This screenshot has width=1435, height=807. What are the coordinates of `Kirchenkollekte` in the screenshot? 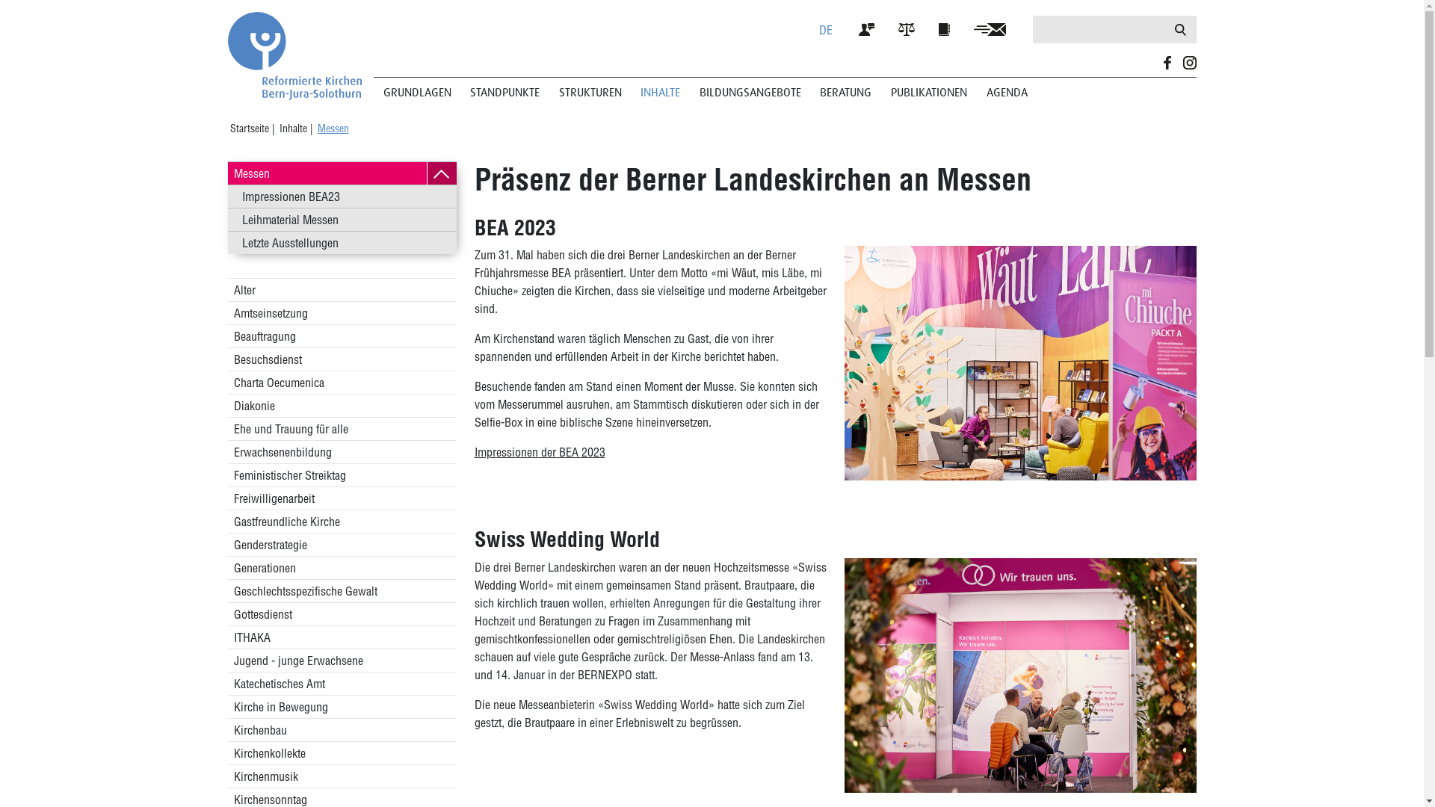 It's located at (342, 753).